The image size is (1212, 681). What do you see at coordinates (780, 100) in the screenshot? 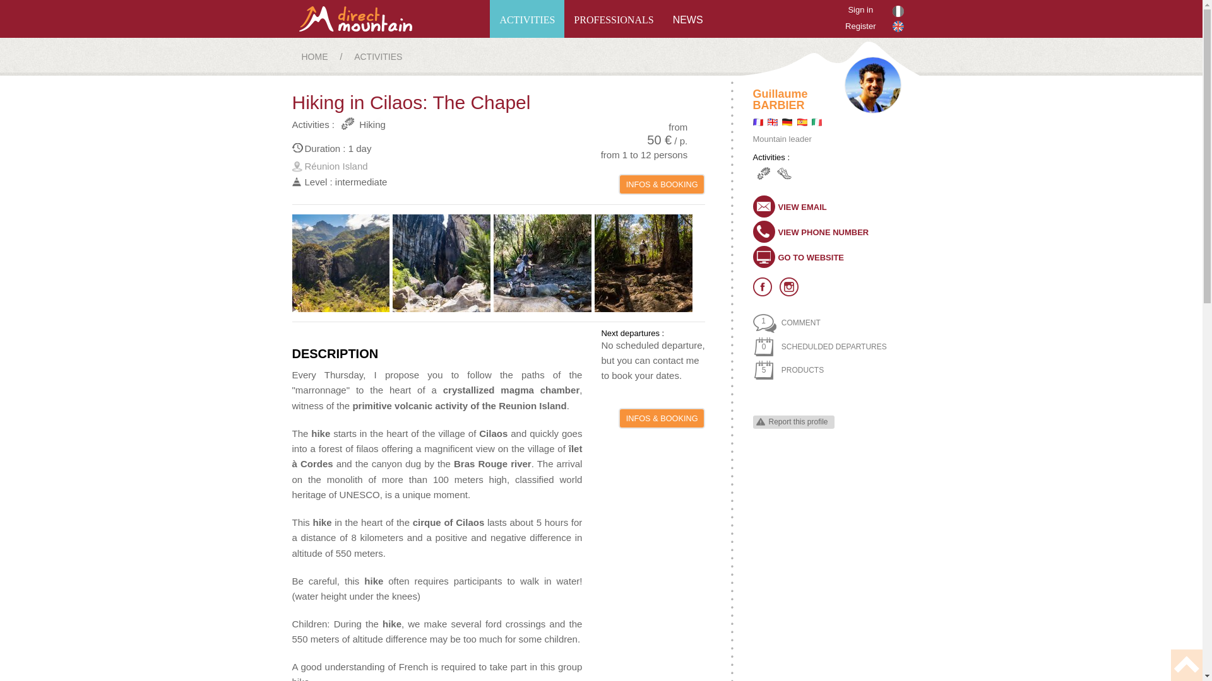
I see `View the profile of this professional` at bounding box center [780, 100].